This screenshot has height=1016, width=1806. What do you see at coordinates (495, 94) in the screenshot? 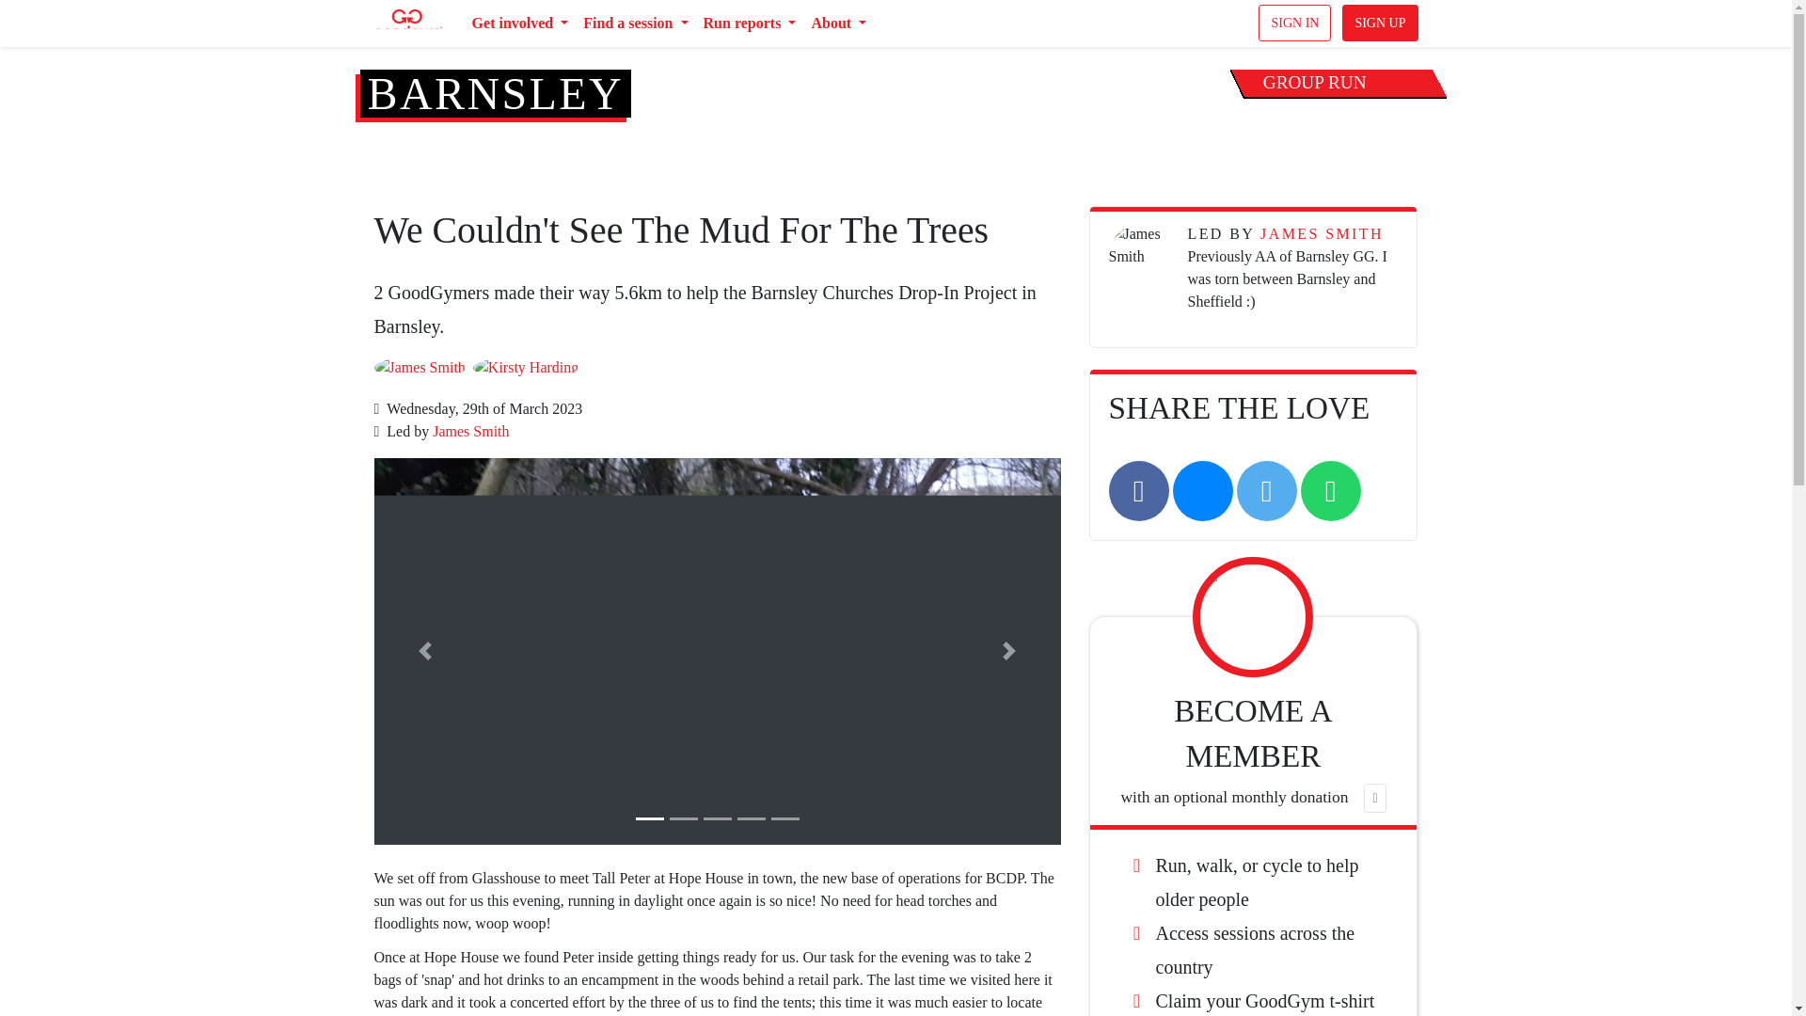
I see `BARNSLEY` at bounding box center [495, 94].